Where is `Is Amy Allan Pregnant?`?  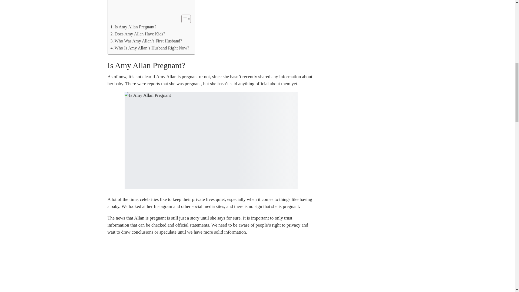
Is Amy Allan Pregnant? is located at coordinates (133, 29).